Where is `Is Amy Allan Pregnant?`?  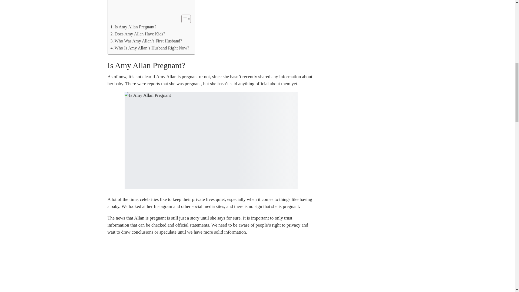
Is Amy Allan Pregnant? is located at coordinates (133, 29).